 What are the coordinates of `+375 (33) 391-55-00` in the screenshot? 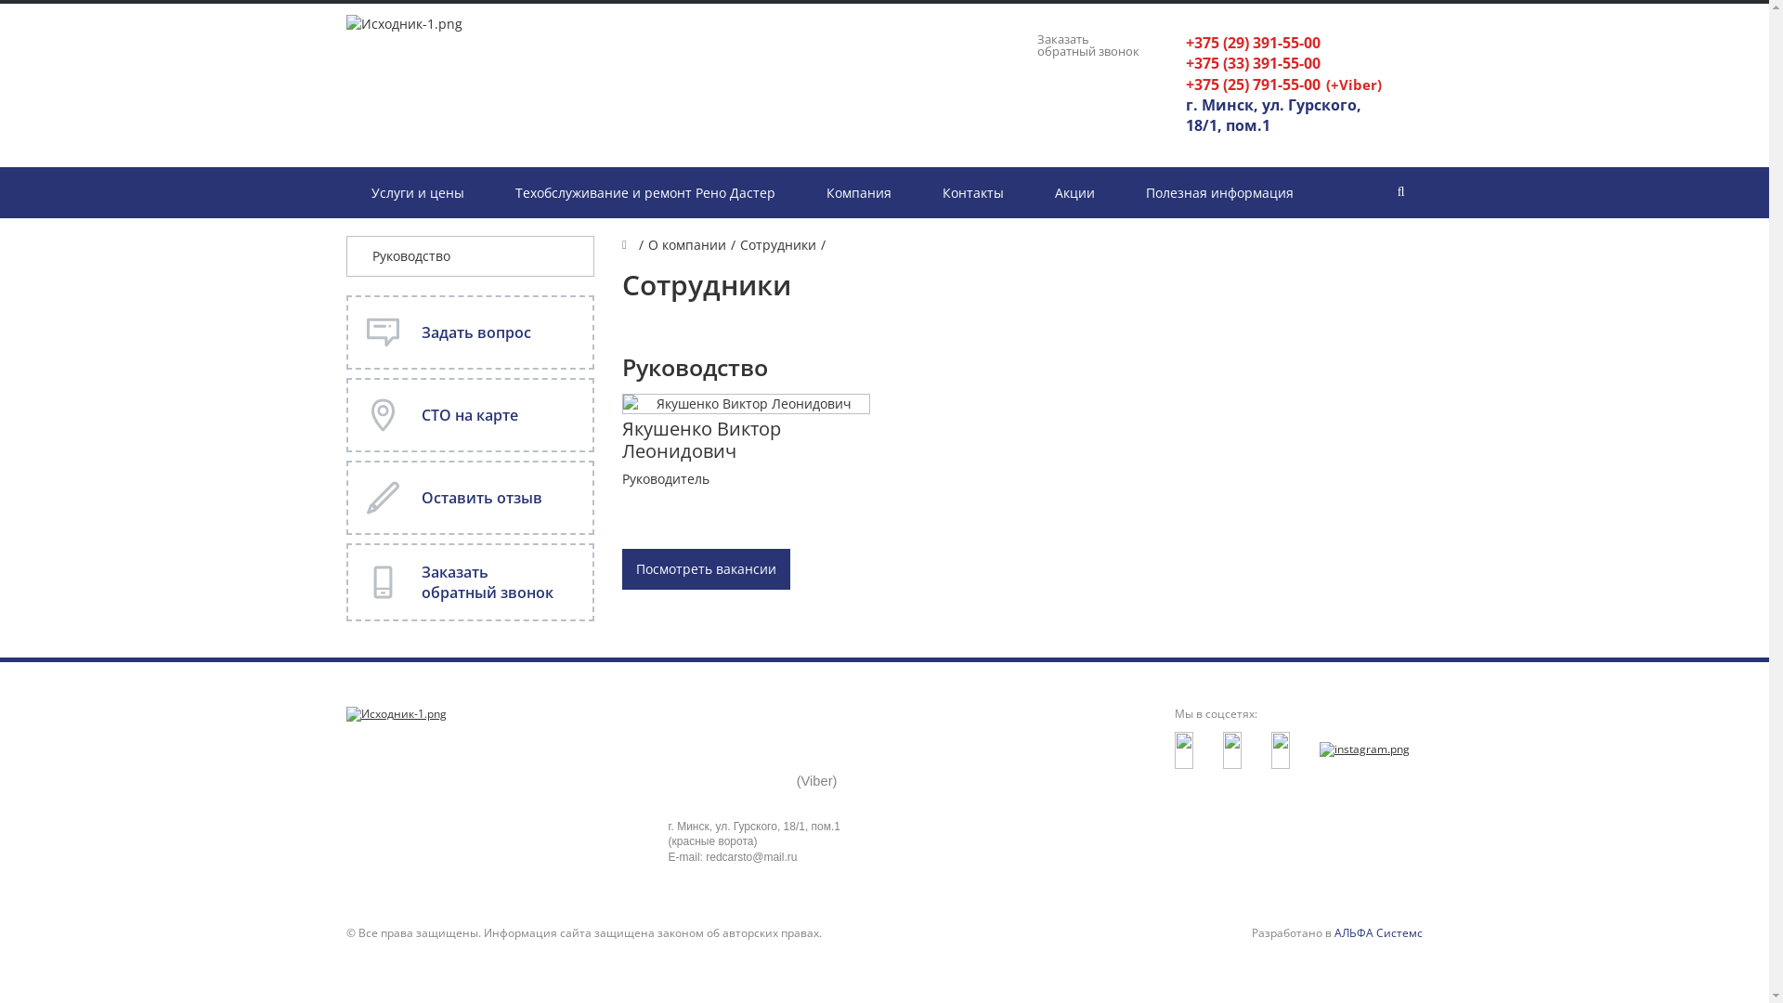 It's located at (731, 754).